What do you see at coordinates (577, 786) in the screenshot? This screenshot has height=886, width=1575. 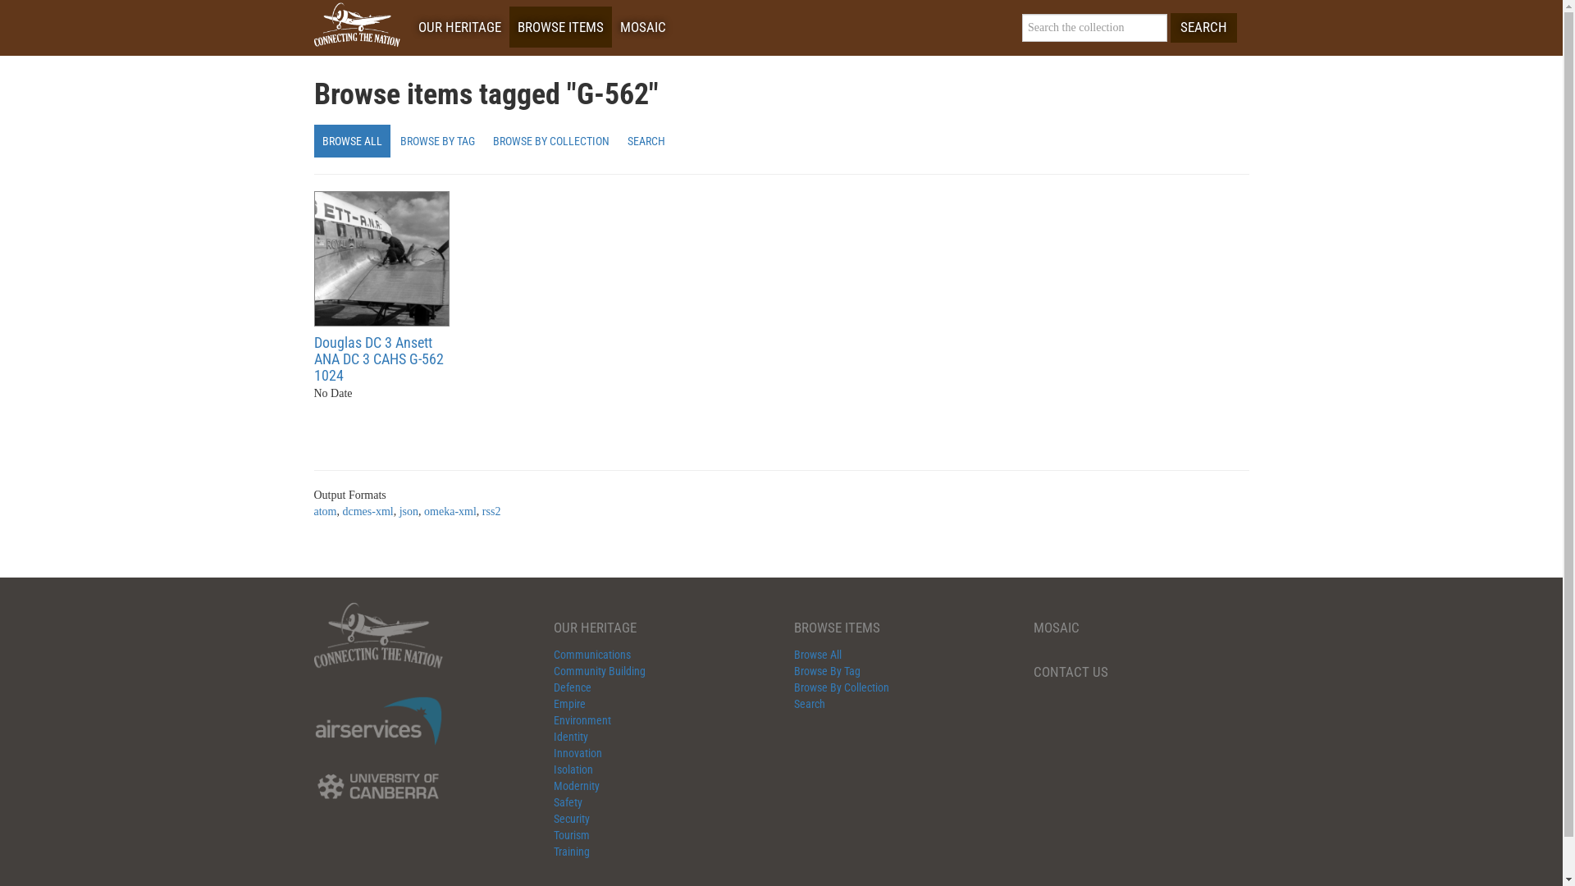 I see `Modernity` at bounding box center [577, 786].